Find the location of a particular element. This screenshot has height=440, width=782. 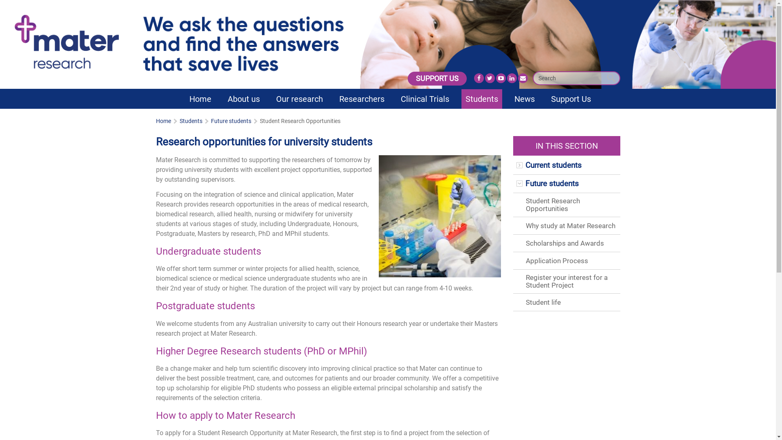

About us is located at coordinates (244, 99).